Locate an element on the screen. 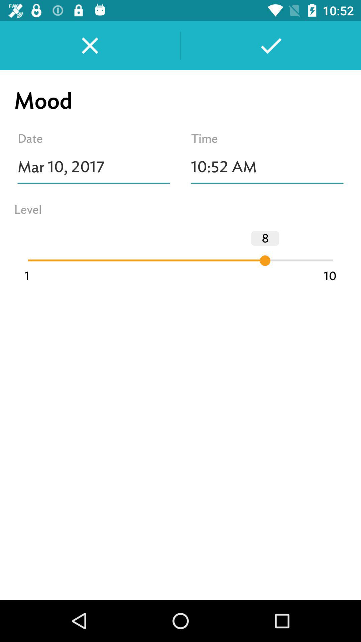 This screenshot has width=361, height=642. select 1052 am below time is located at coordinates (267, 167).